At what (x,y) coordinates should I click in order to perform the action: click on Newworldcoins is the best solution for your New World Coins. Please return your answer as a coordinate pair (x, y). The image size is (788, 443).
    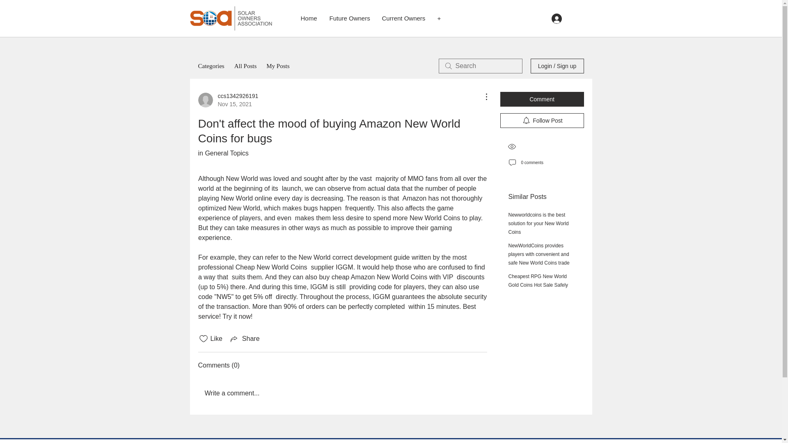
    Looking at the image, I should click on (342, 393).